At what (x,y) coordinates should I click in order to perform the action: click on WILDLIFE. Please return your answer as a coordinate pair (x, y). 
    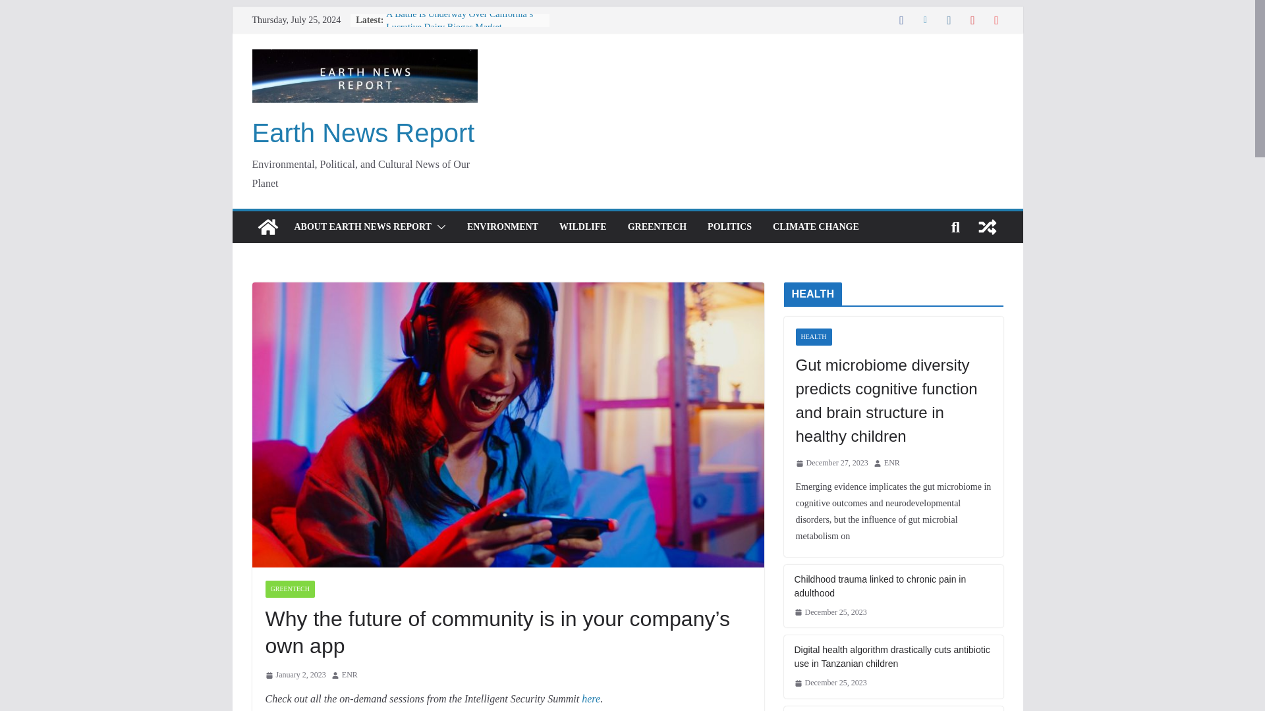
    Looking at the image, I should click on (582, 226).